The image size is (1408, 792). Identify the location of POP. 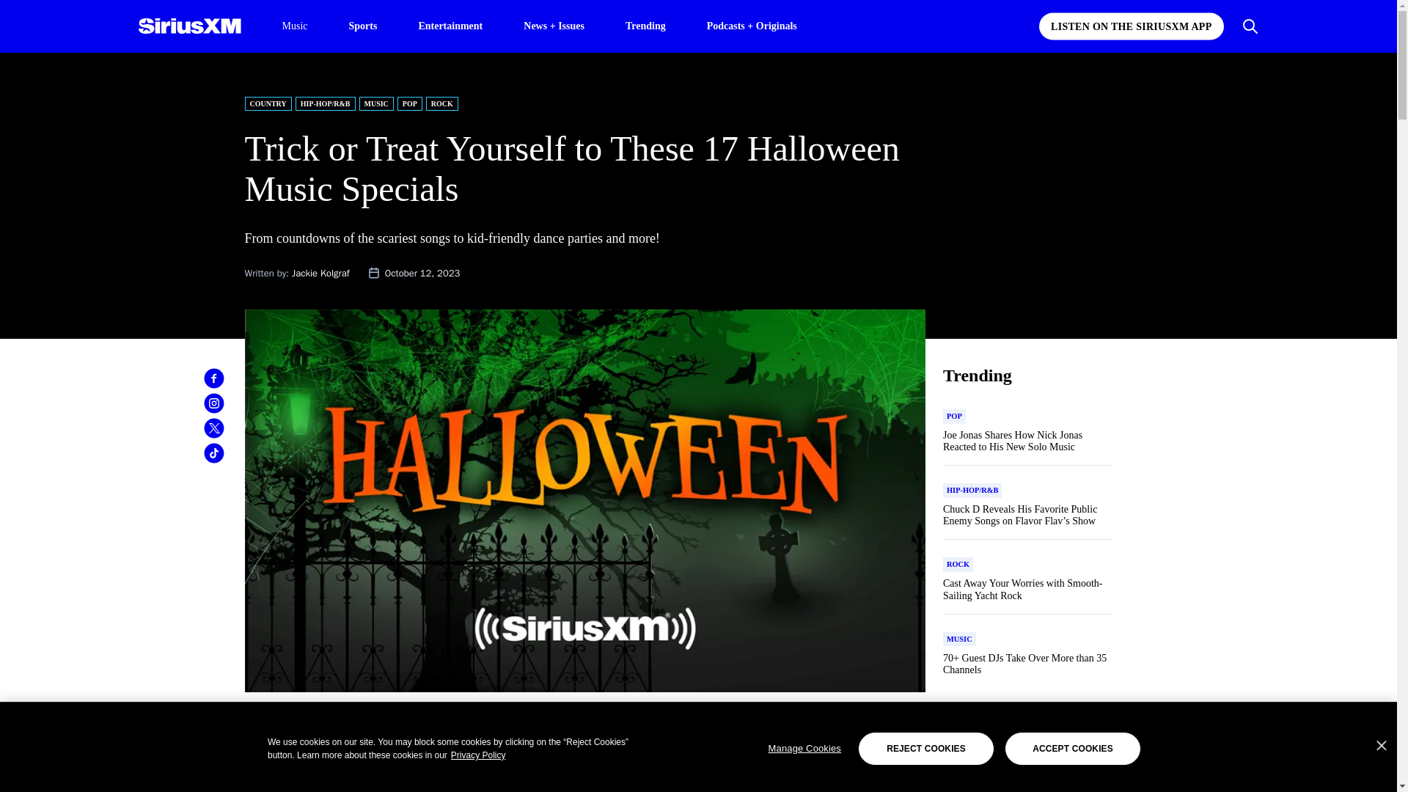
(409, 103).